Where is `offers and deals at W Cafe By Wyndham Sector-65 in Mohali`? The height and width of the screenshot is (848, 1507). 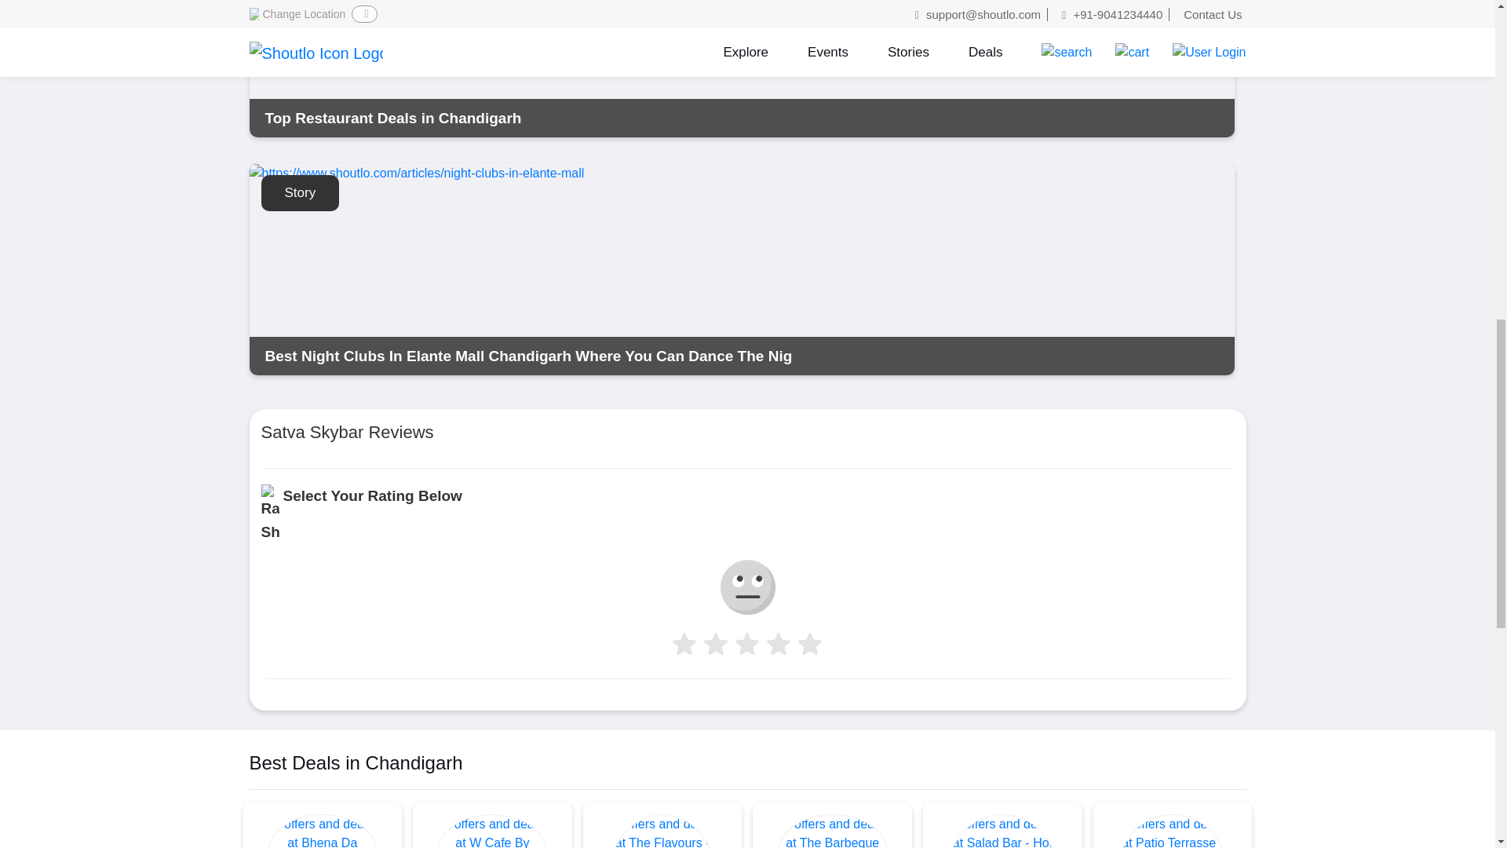
offers and deals at W Cafe By Wyndham Sector-65 in Mohali is located at coordinates (491, 831).